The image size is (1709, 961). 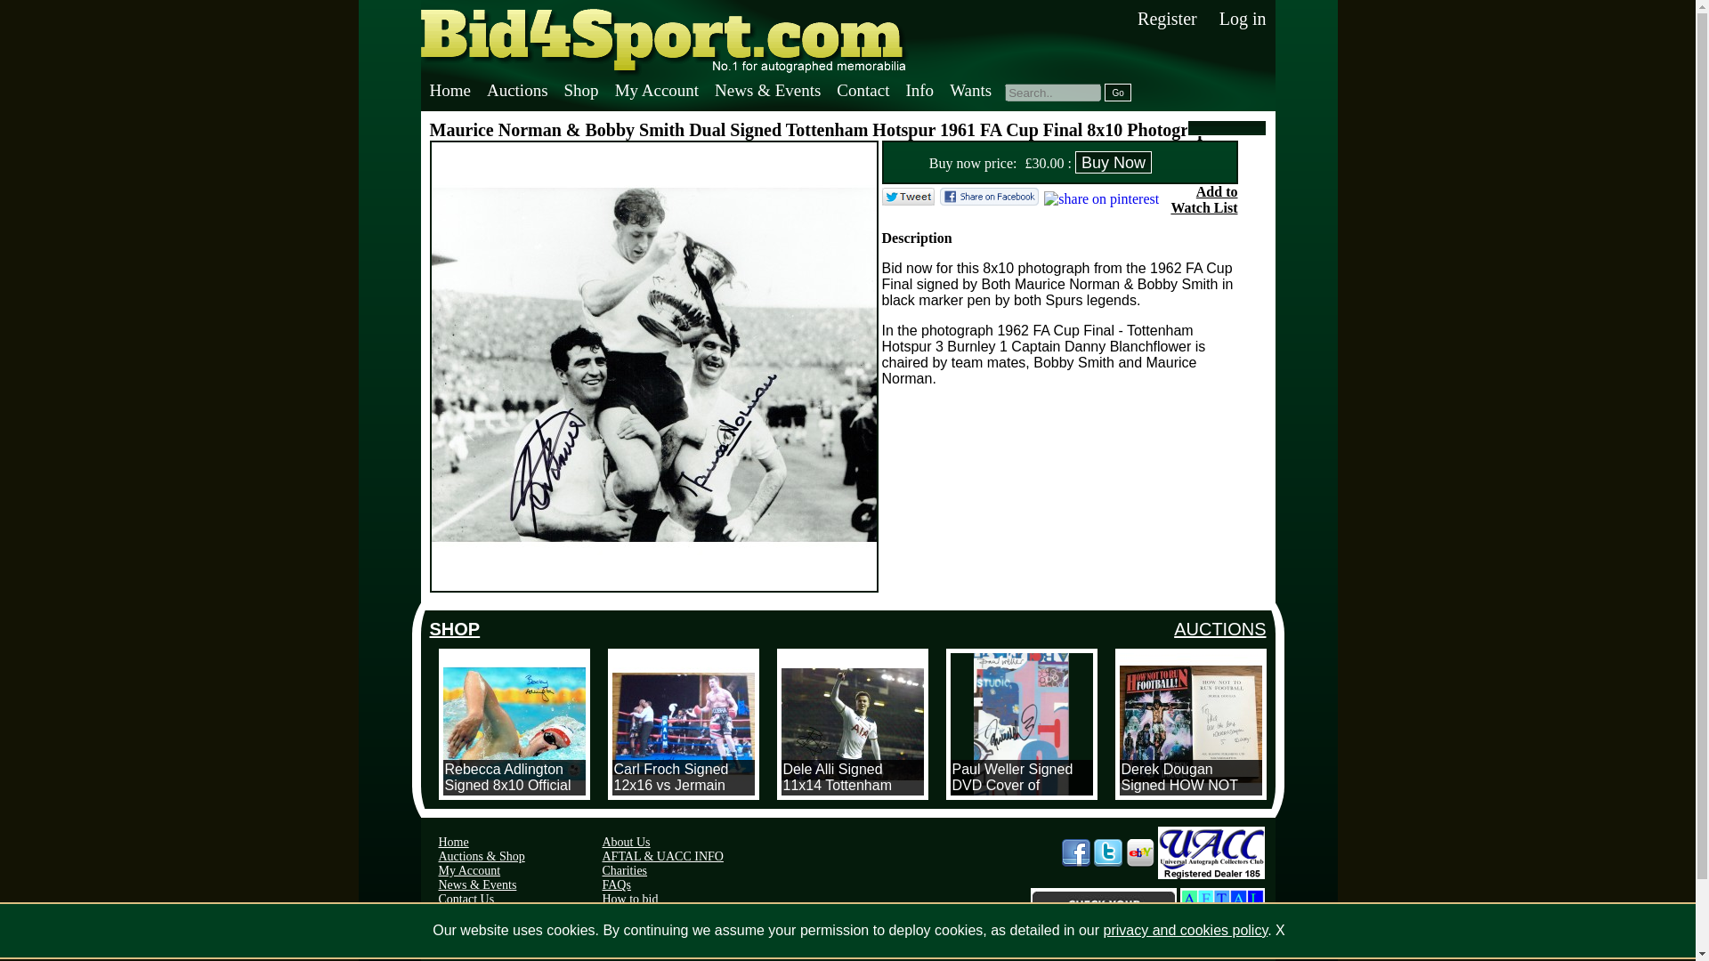 I want to click on Auctions, so click(x=516, y=91).